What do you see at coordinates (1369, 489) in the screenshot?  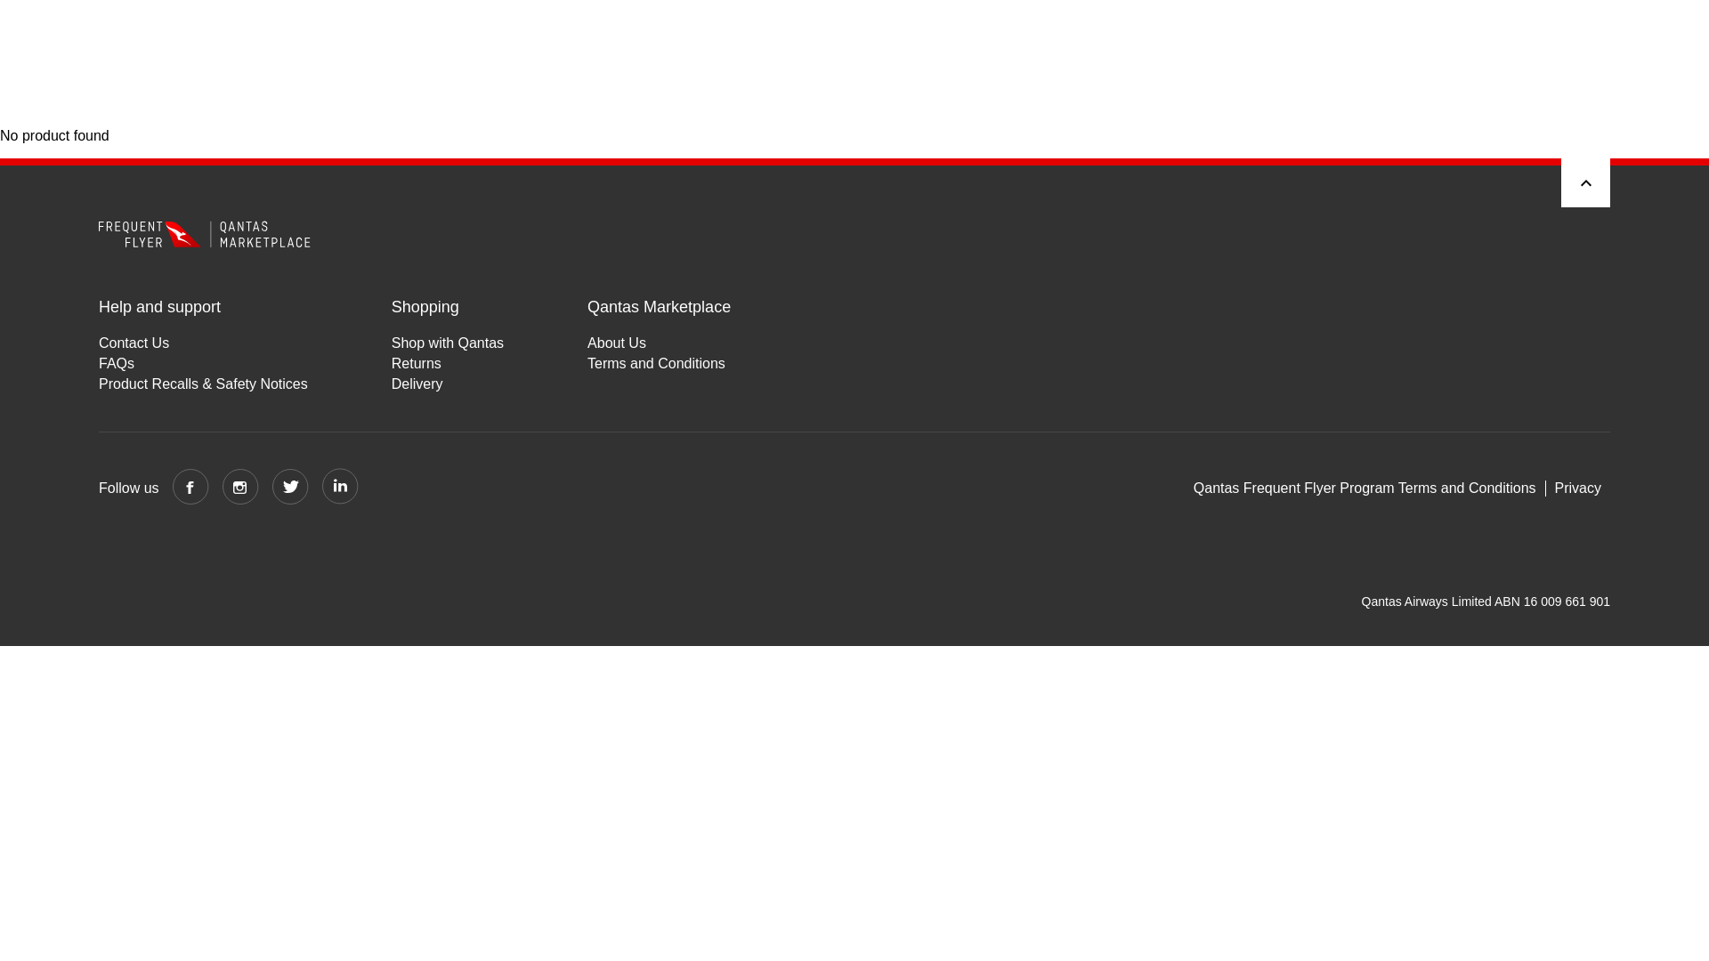 I see `Qantas Frequent Flyer Program Terms and Conditions` at bounding box center [1369, 489].